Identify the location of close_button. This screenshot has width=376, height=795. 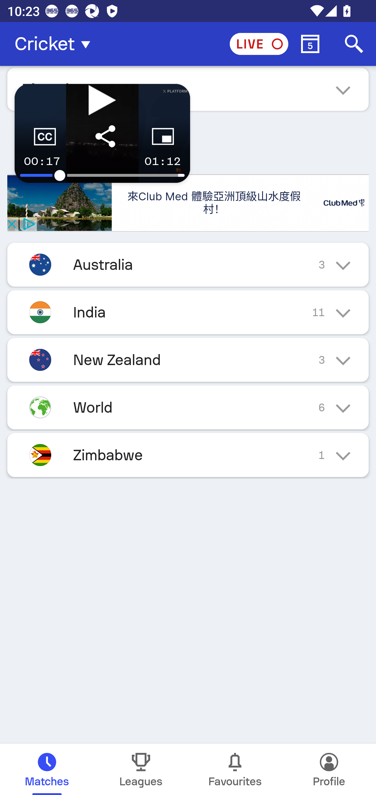
(11, 224).